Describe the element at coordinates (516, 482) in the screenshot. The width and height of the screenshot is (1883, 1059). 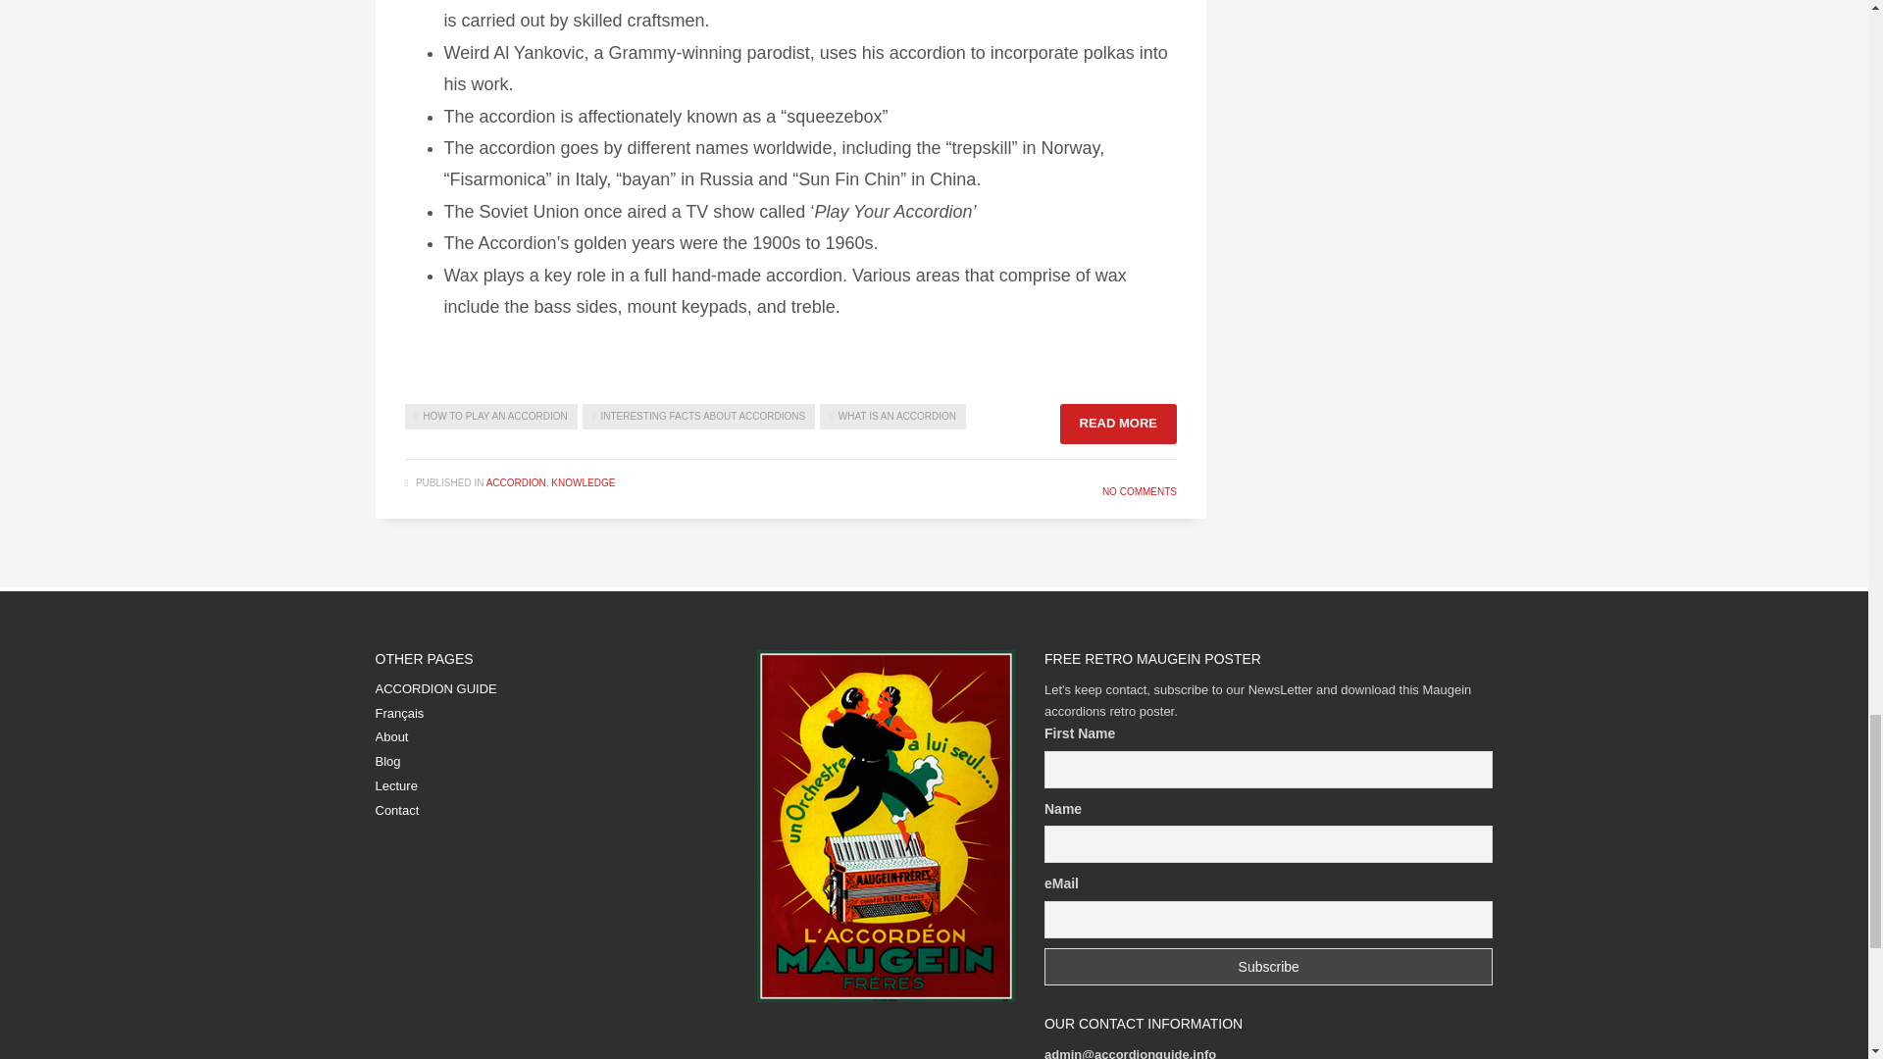
I see `ACCORDION` at that location.